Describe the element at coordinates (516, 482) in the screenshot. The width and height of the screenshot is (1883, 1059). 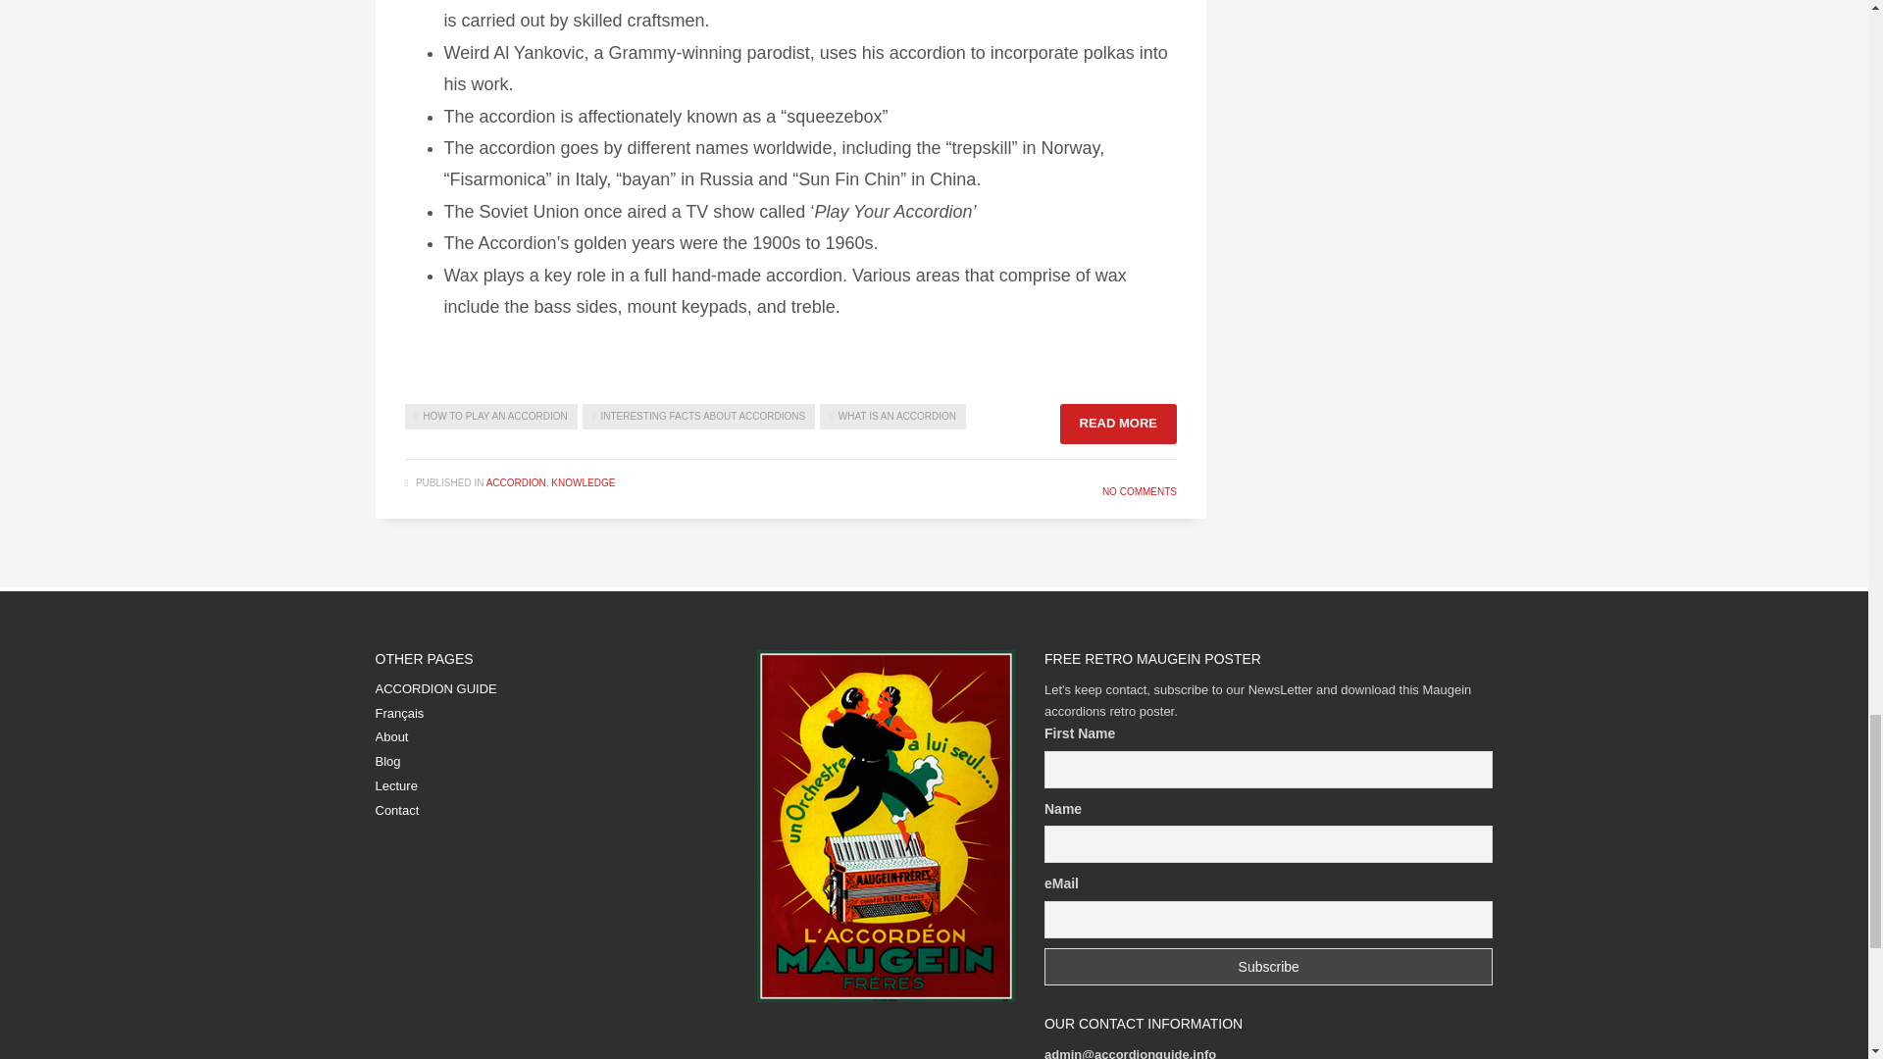
I see `ACCORDION` at that location.